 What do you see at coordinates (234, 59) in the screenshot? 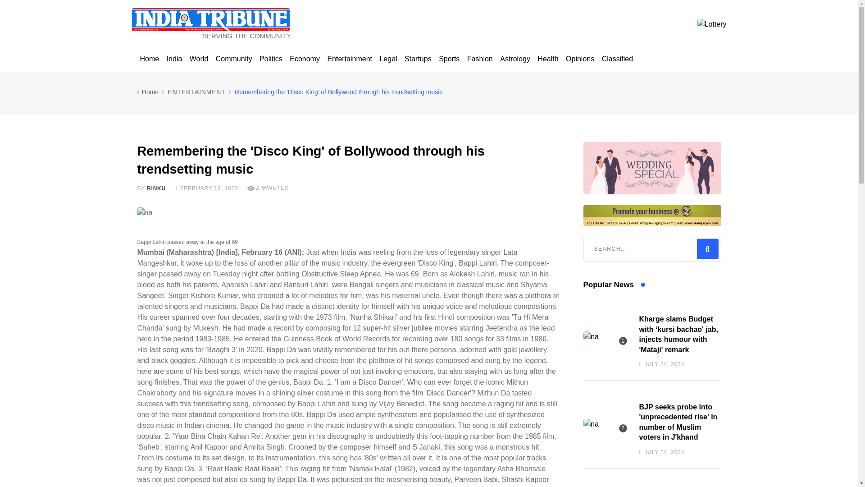
I see `Community` at bounding box center [234, 59].